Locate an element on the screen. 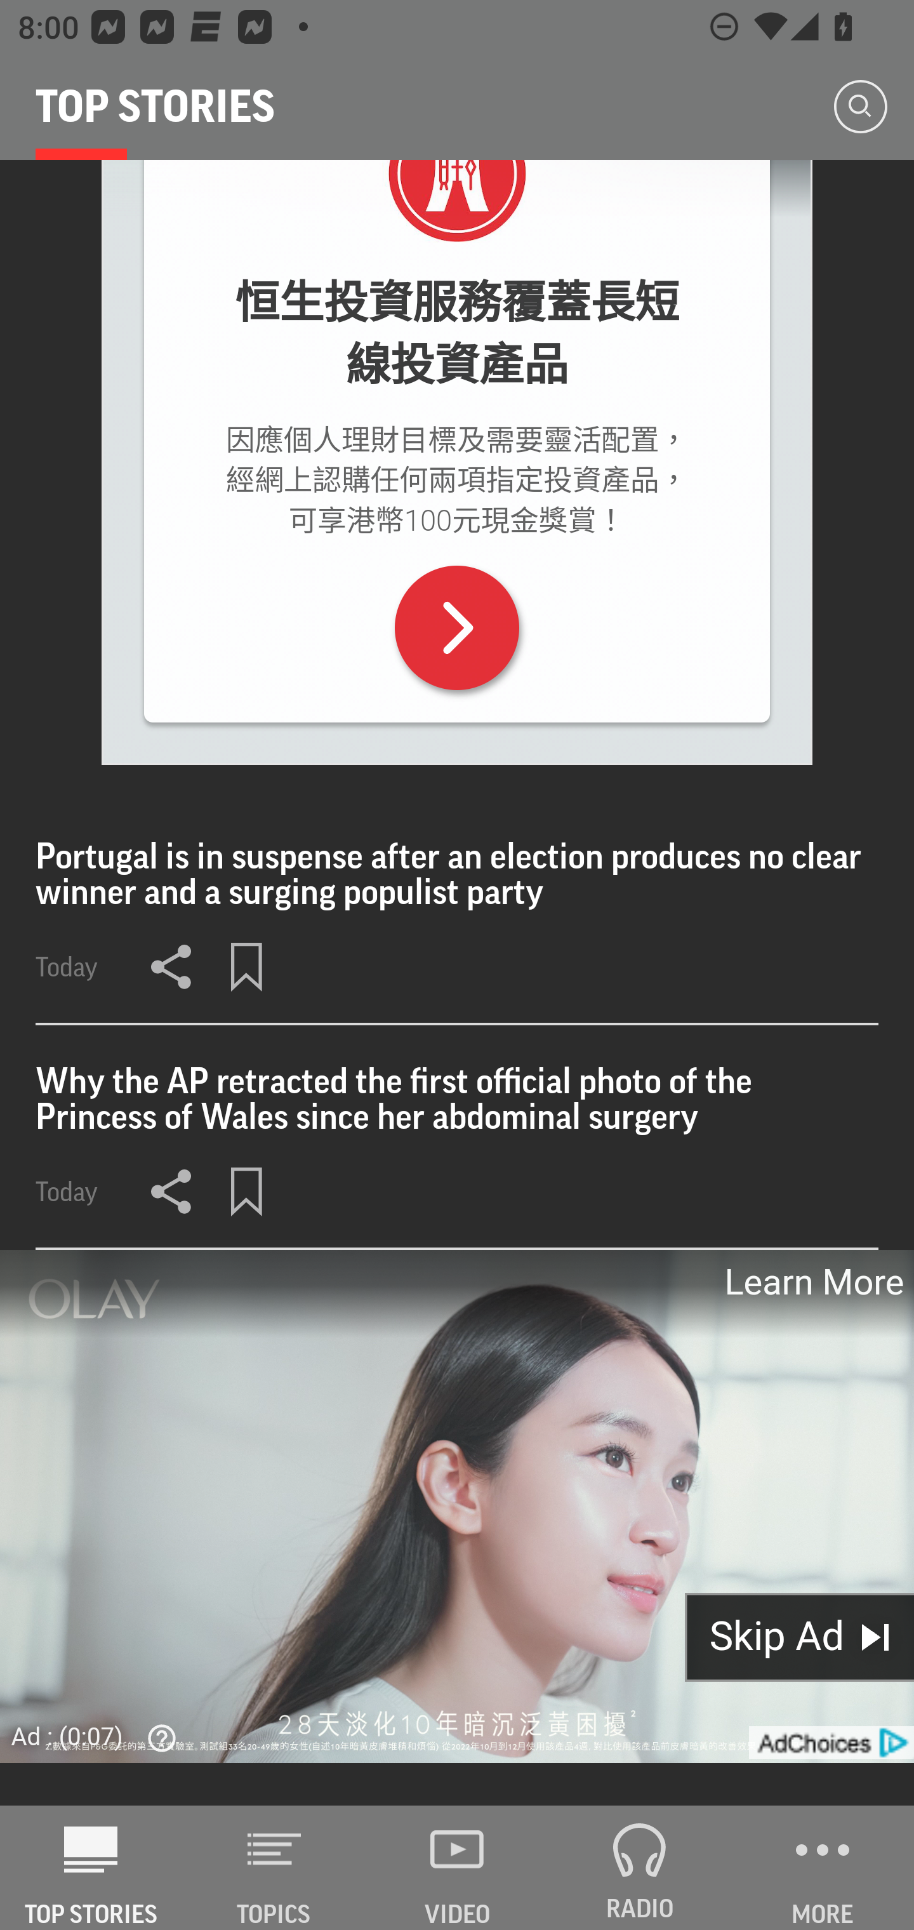 The image size is (914, 1930). Ad : (0:07) Why This Ad? is located at coordinates (101, 1736).